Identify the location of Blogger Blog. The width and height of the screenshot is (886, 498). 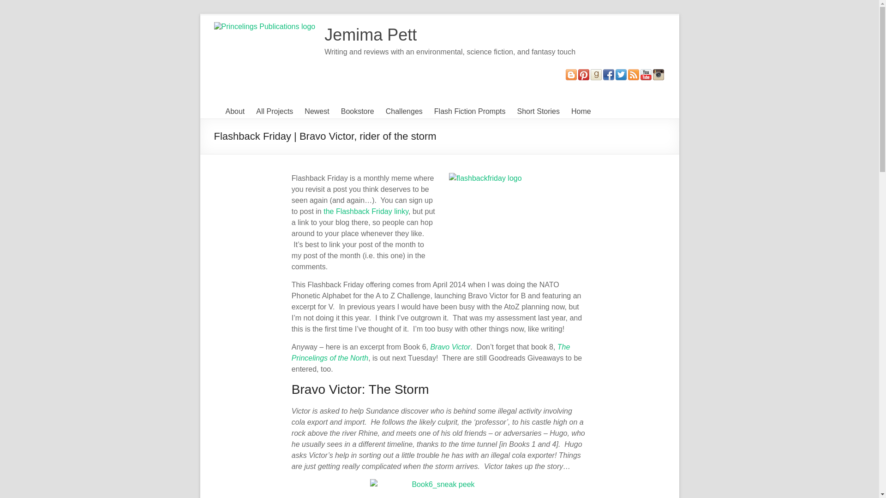
(571, 74).